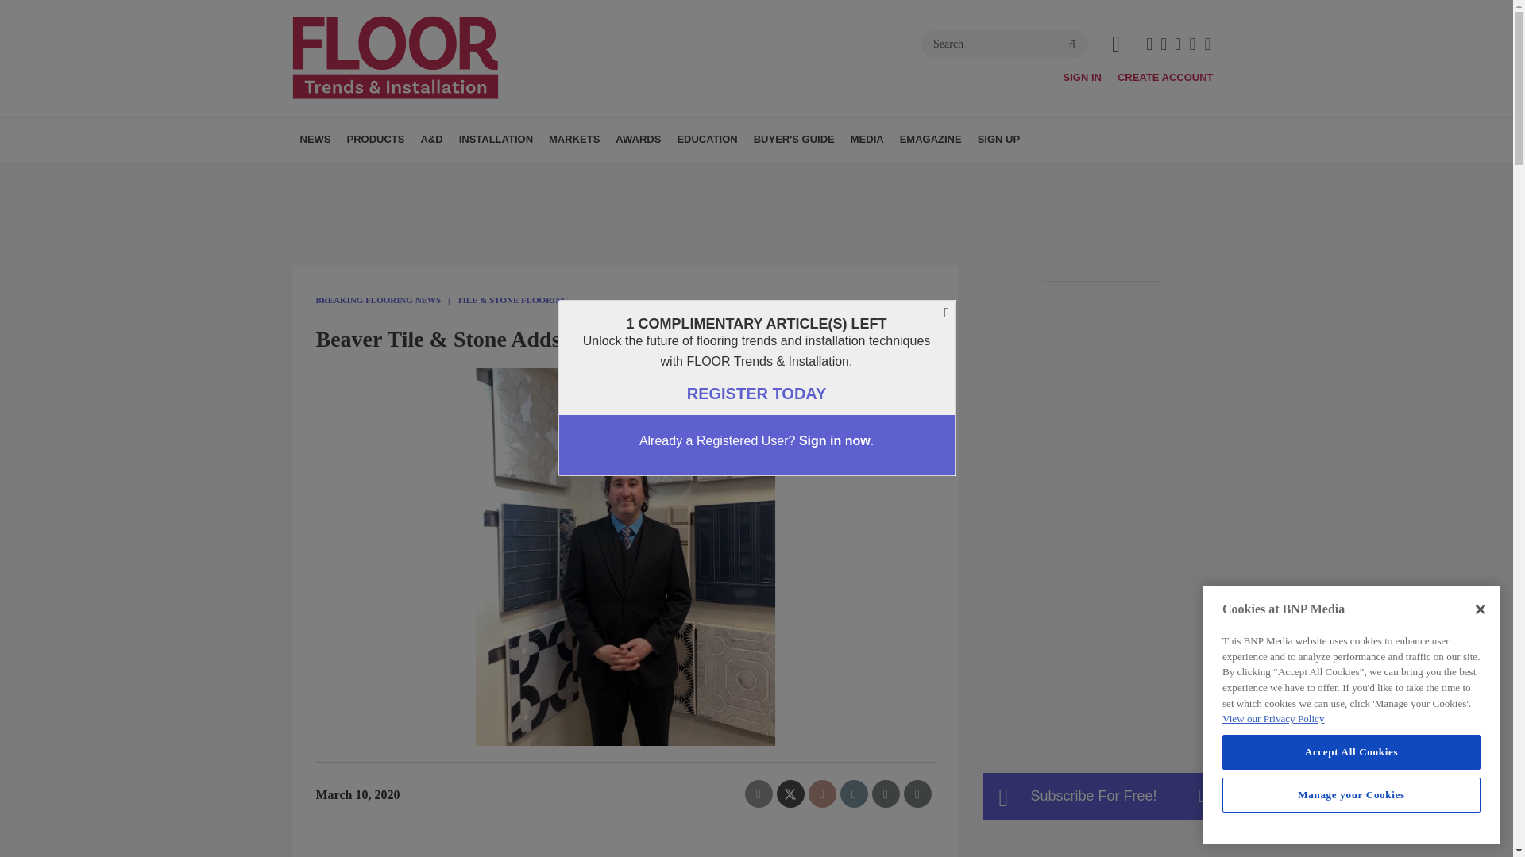 This screenshot has height=857, width=1525. Describe the element at coordinates (1004, 44) in the screenshot. I see `Search` at that location.